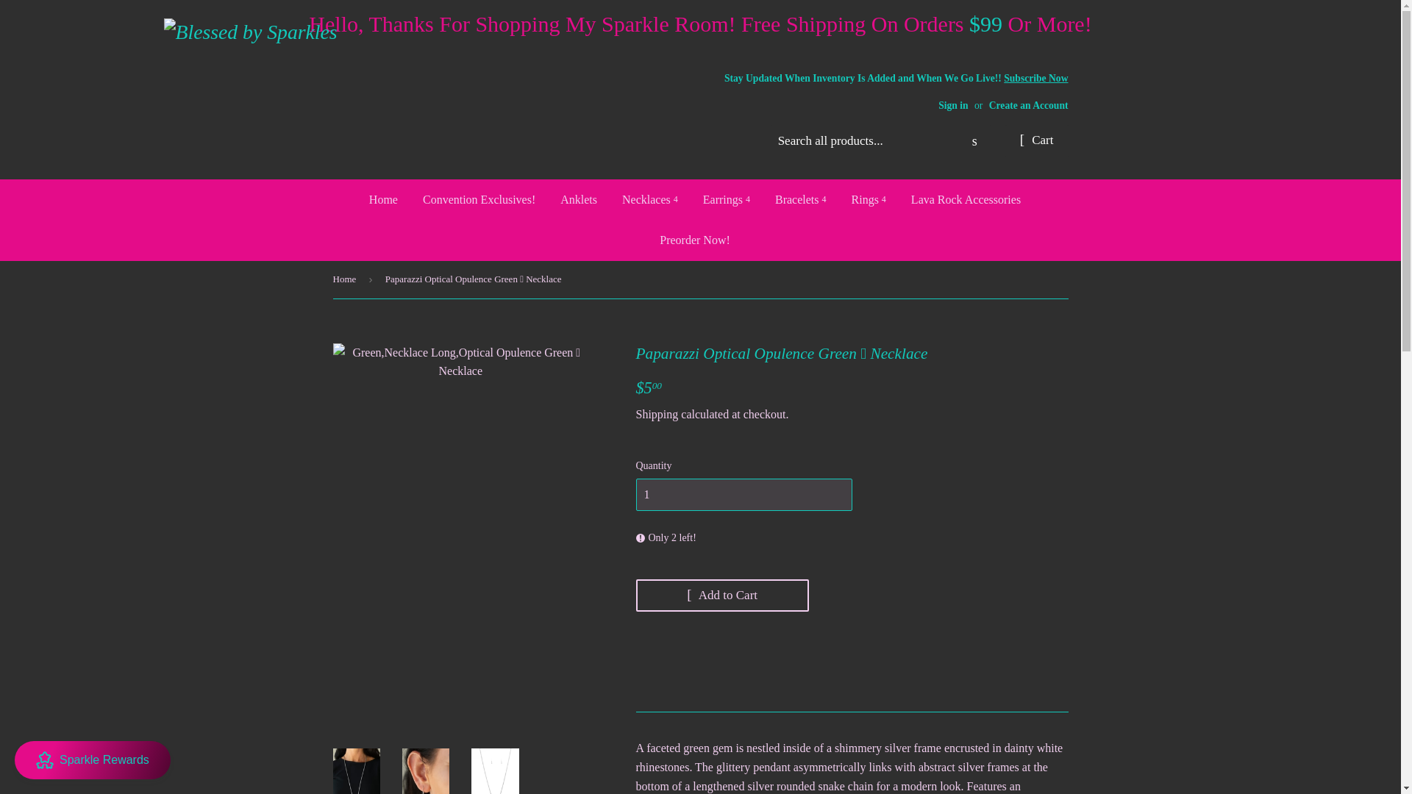 The width and height of the screenshot is (1412, 794). I want to click on Search, so click(974, 141).